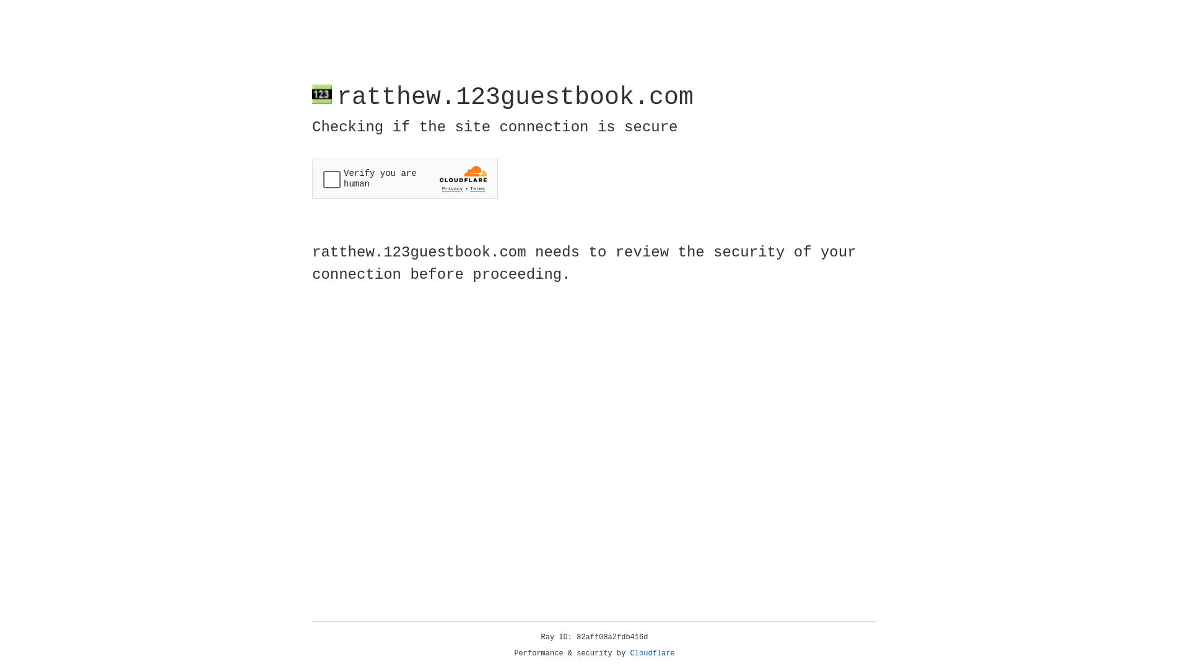  I want to click on Widget containing a Cloudflare security challenge, so click(405, 178).